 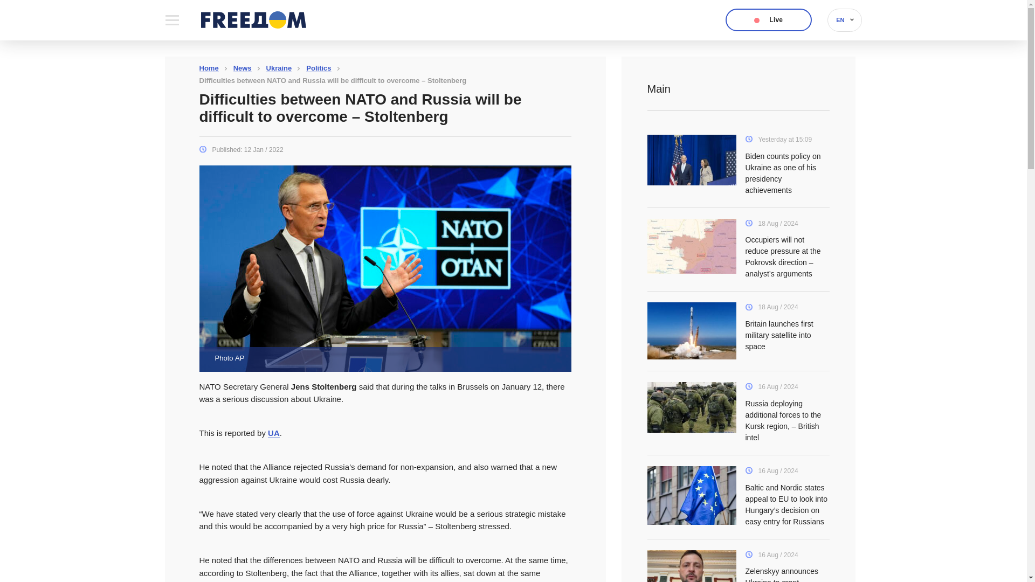 What do you see at coordinates (243, 68) in the screenshot?
I see `Go to News.` at bounding box center [243, 68].